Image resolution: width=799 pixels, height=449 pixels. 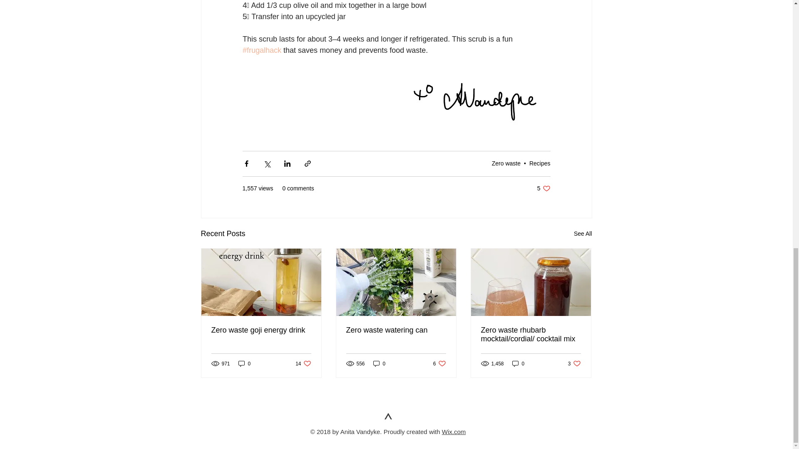 I want to click on Recipes, so click(x=244, y=363).